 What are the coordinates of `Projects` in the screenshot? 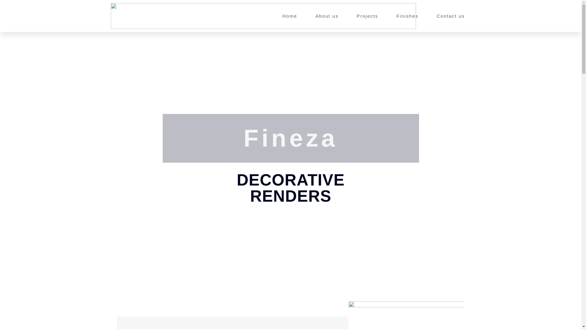 It's located at (367, 16).